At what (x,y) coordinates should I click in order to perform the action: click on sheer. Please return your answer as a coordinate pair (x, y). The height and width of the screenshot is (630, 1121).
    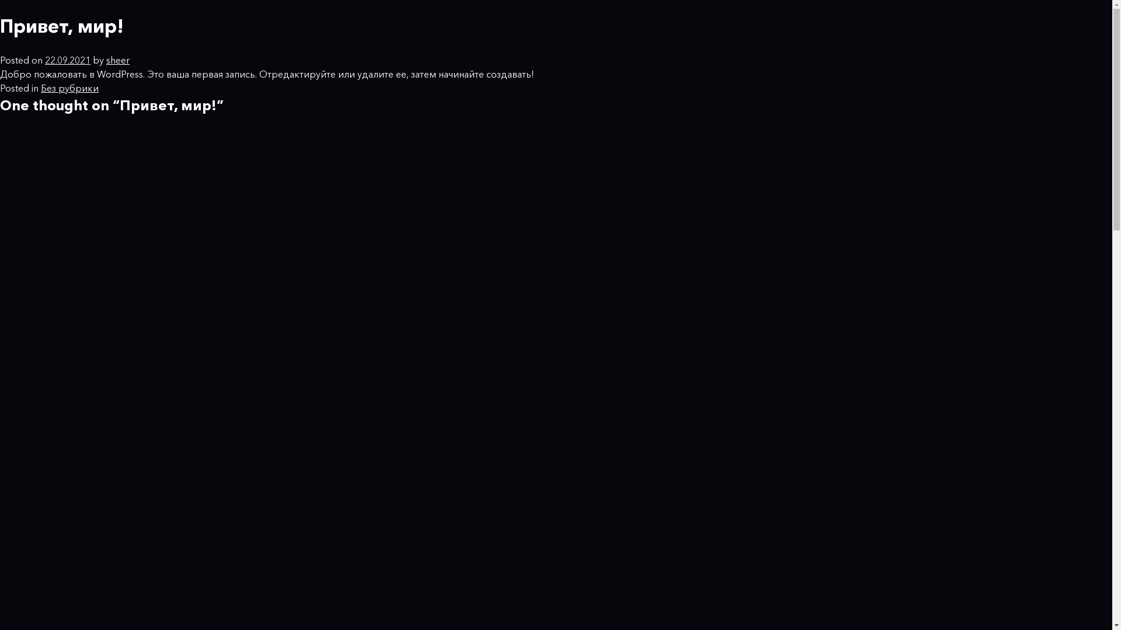
    Looking at the image, I should click on (118, 60).